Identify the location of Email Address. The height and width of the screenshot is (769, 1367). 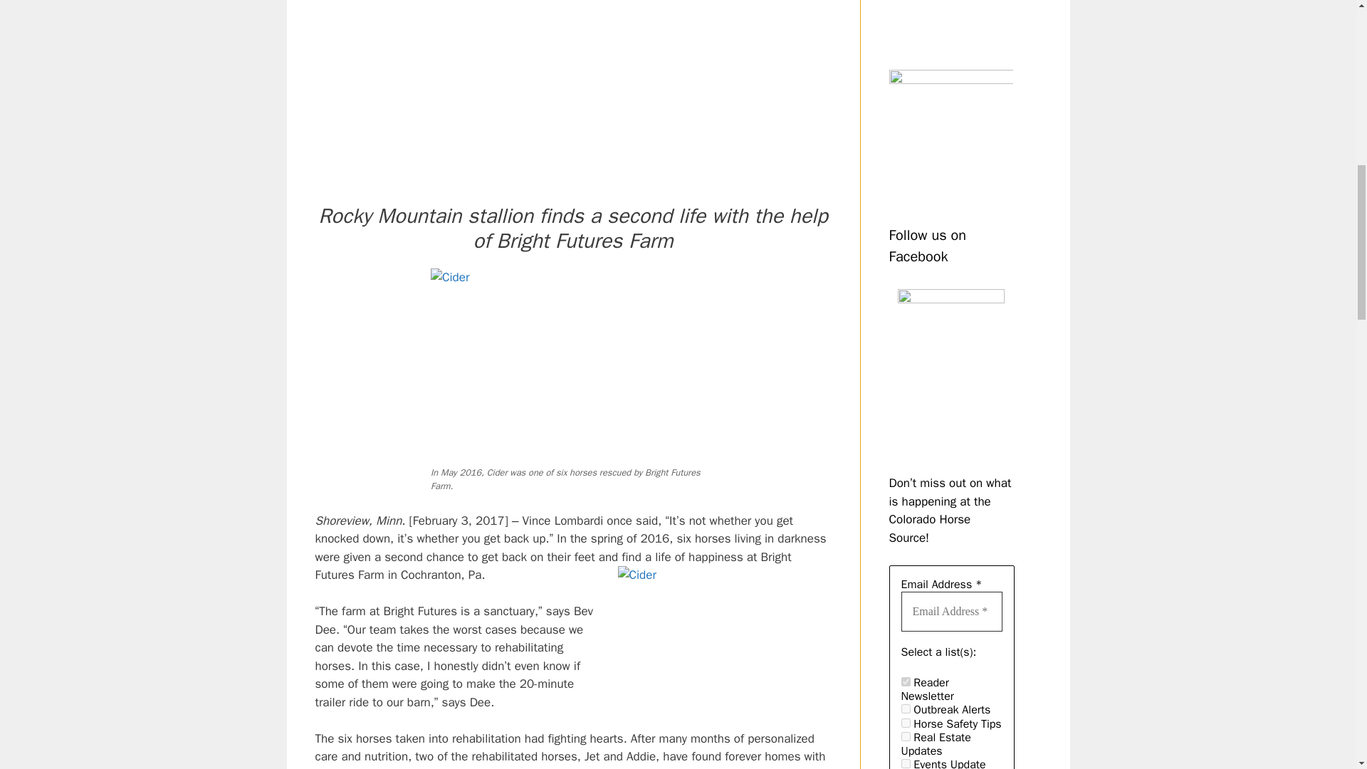
(951, 611).